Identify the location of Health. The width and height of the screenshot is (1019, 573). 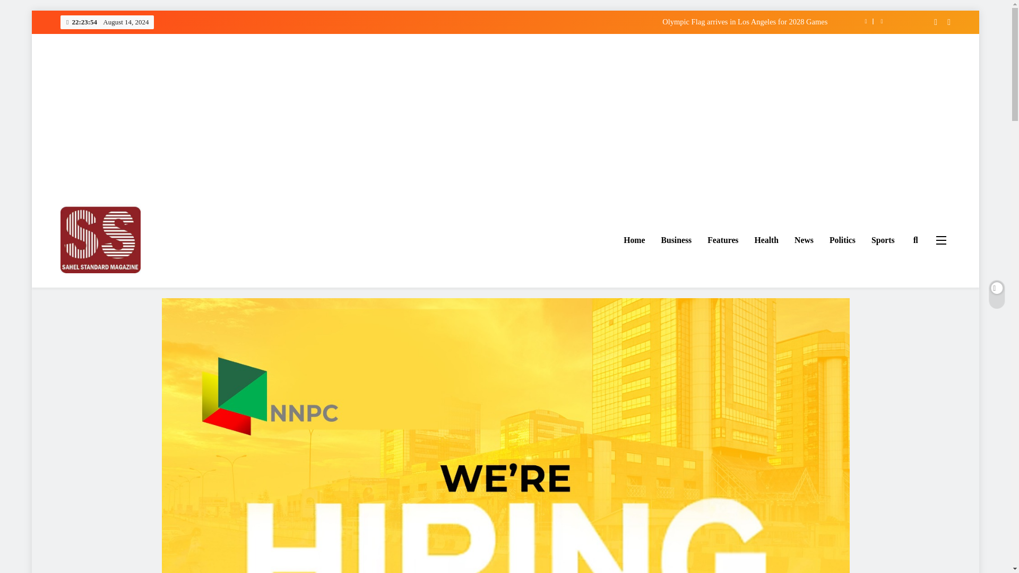
(766, 240).